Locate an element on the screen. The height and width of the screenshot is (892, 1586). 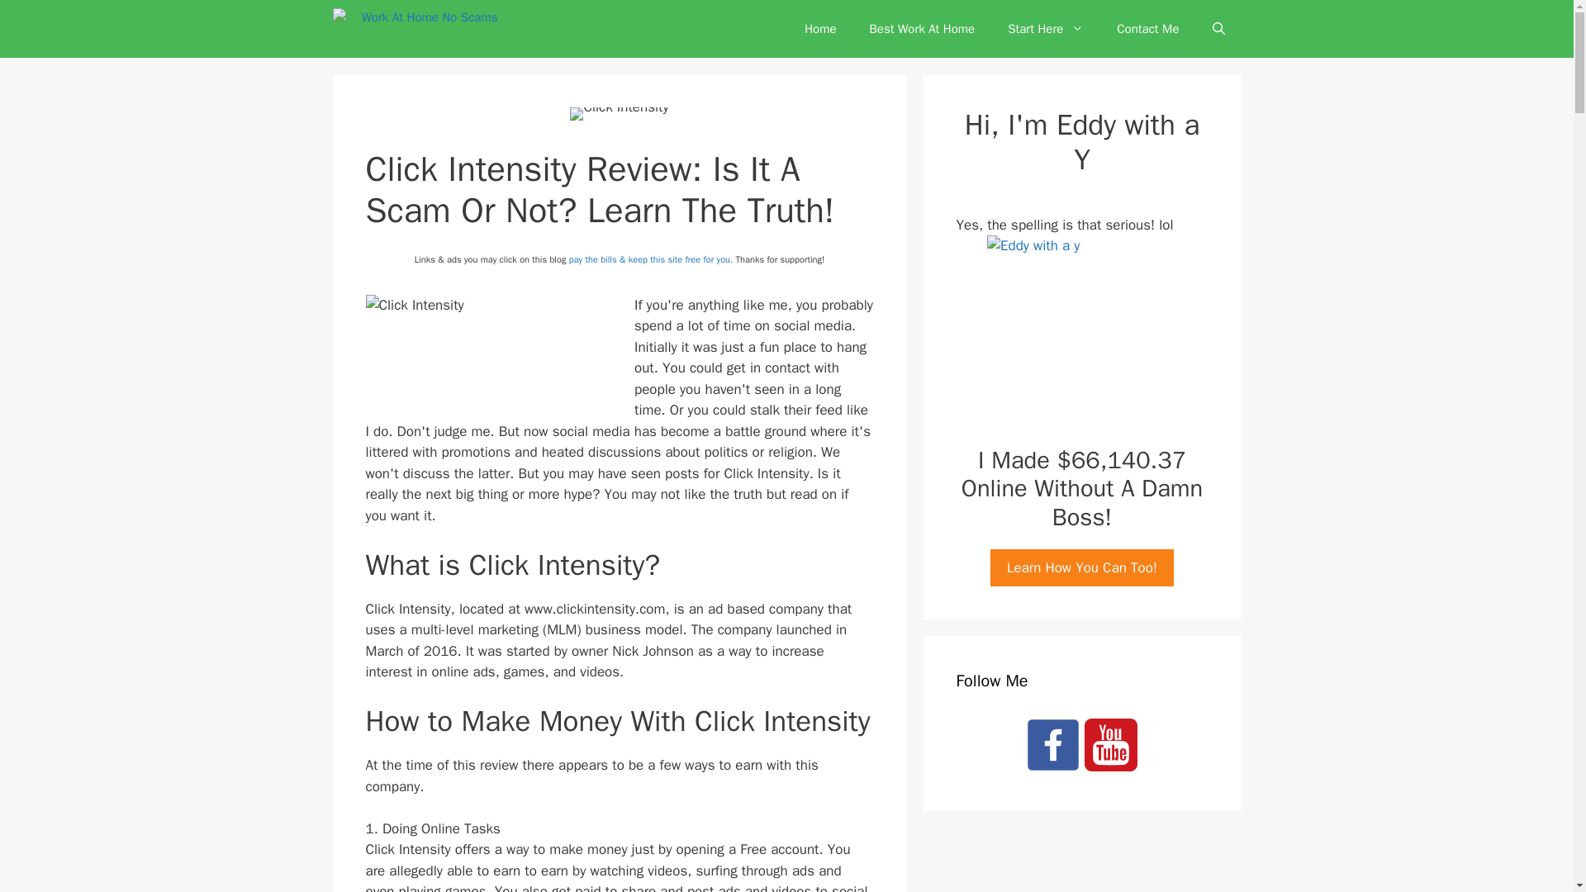
Best Work From Home Opportunity! is located at coordinates (922, 28).